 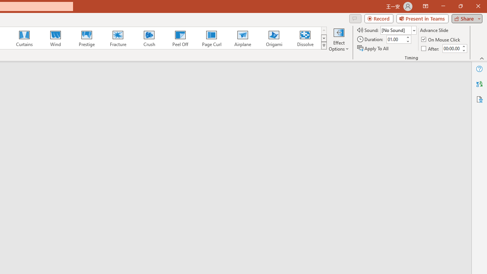 I want to click on Dissolve, so click(x=305, y=38).